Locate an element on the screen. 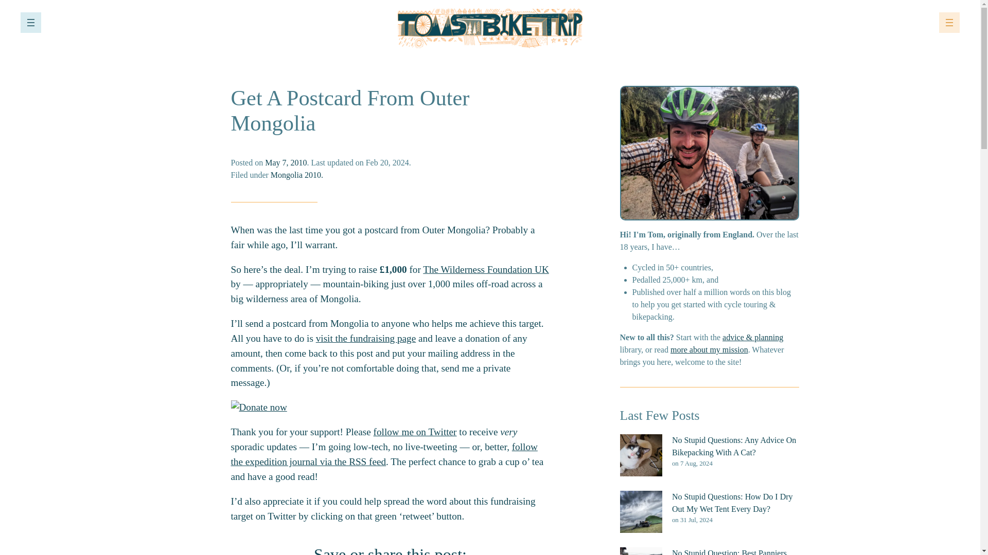 This screenshot has height=555, width=988. May 7, 2010 is located at coordinates (285, 162).